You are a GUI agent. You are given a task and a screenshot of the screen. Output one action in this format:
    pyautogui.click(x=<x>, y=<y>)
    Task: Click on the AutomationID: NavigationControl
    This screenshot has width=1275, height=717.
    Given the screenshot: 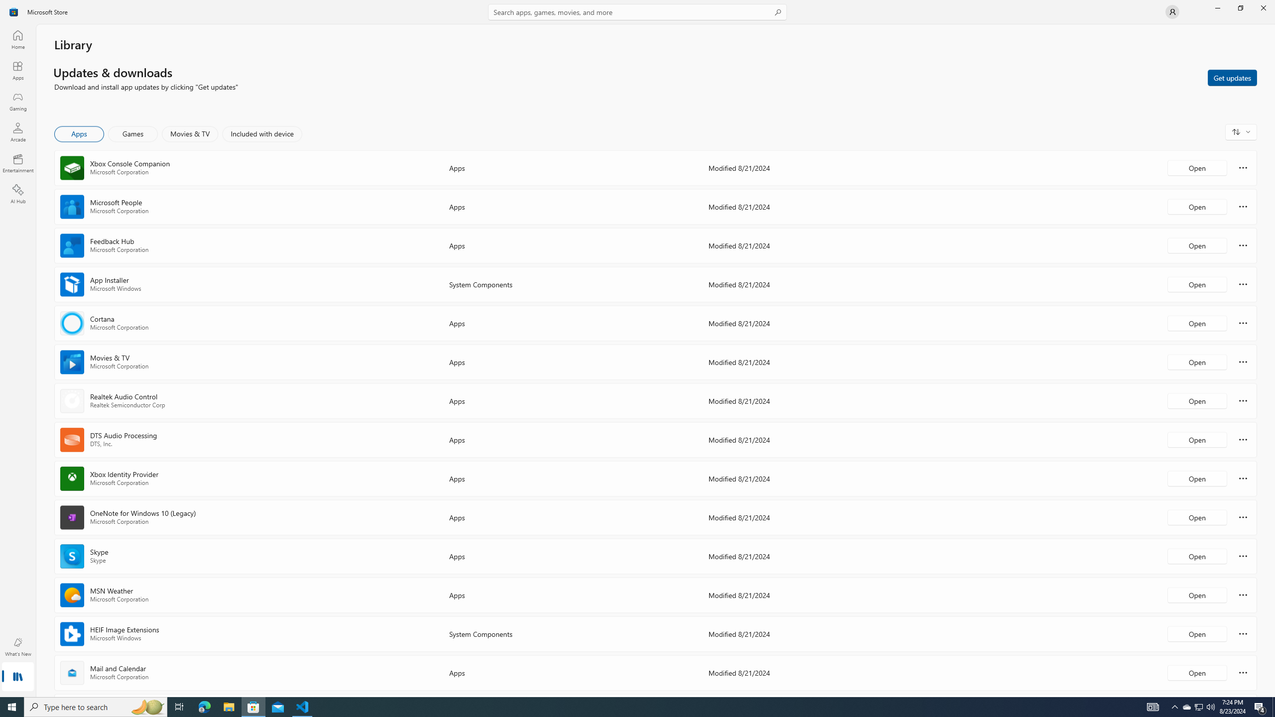 What is the action you would take?
    pyautogui.click(x=637, y=349)
    